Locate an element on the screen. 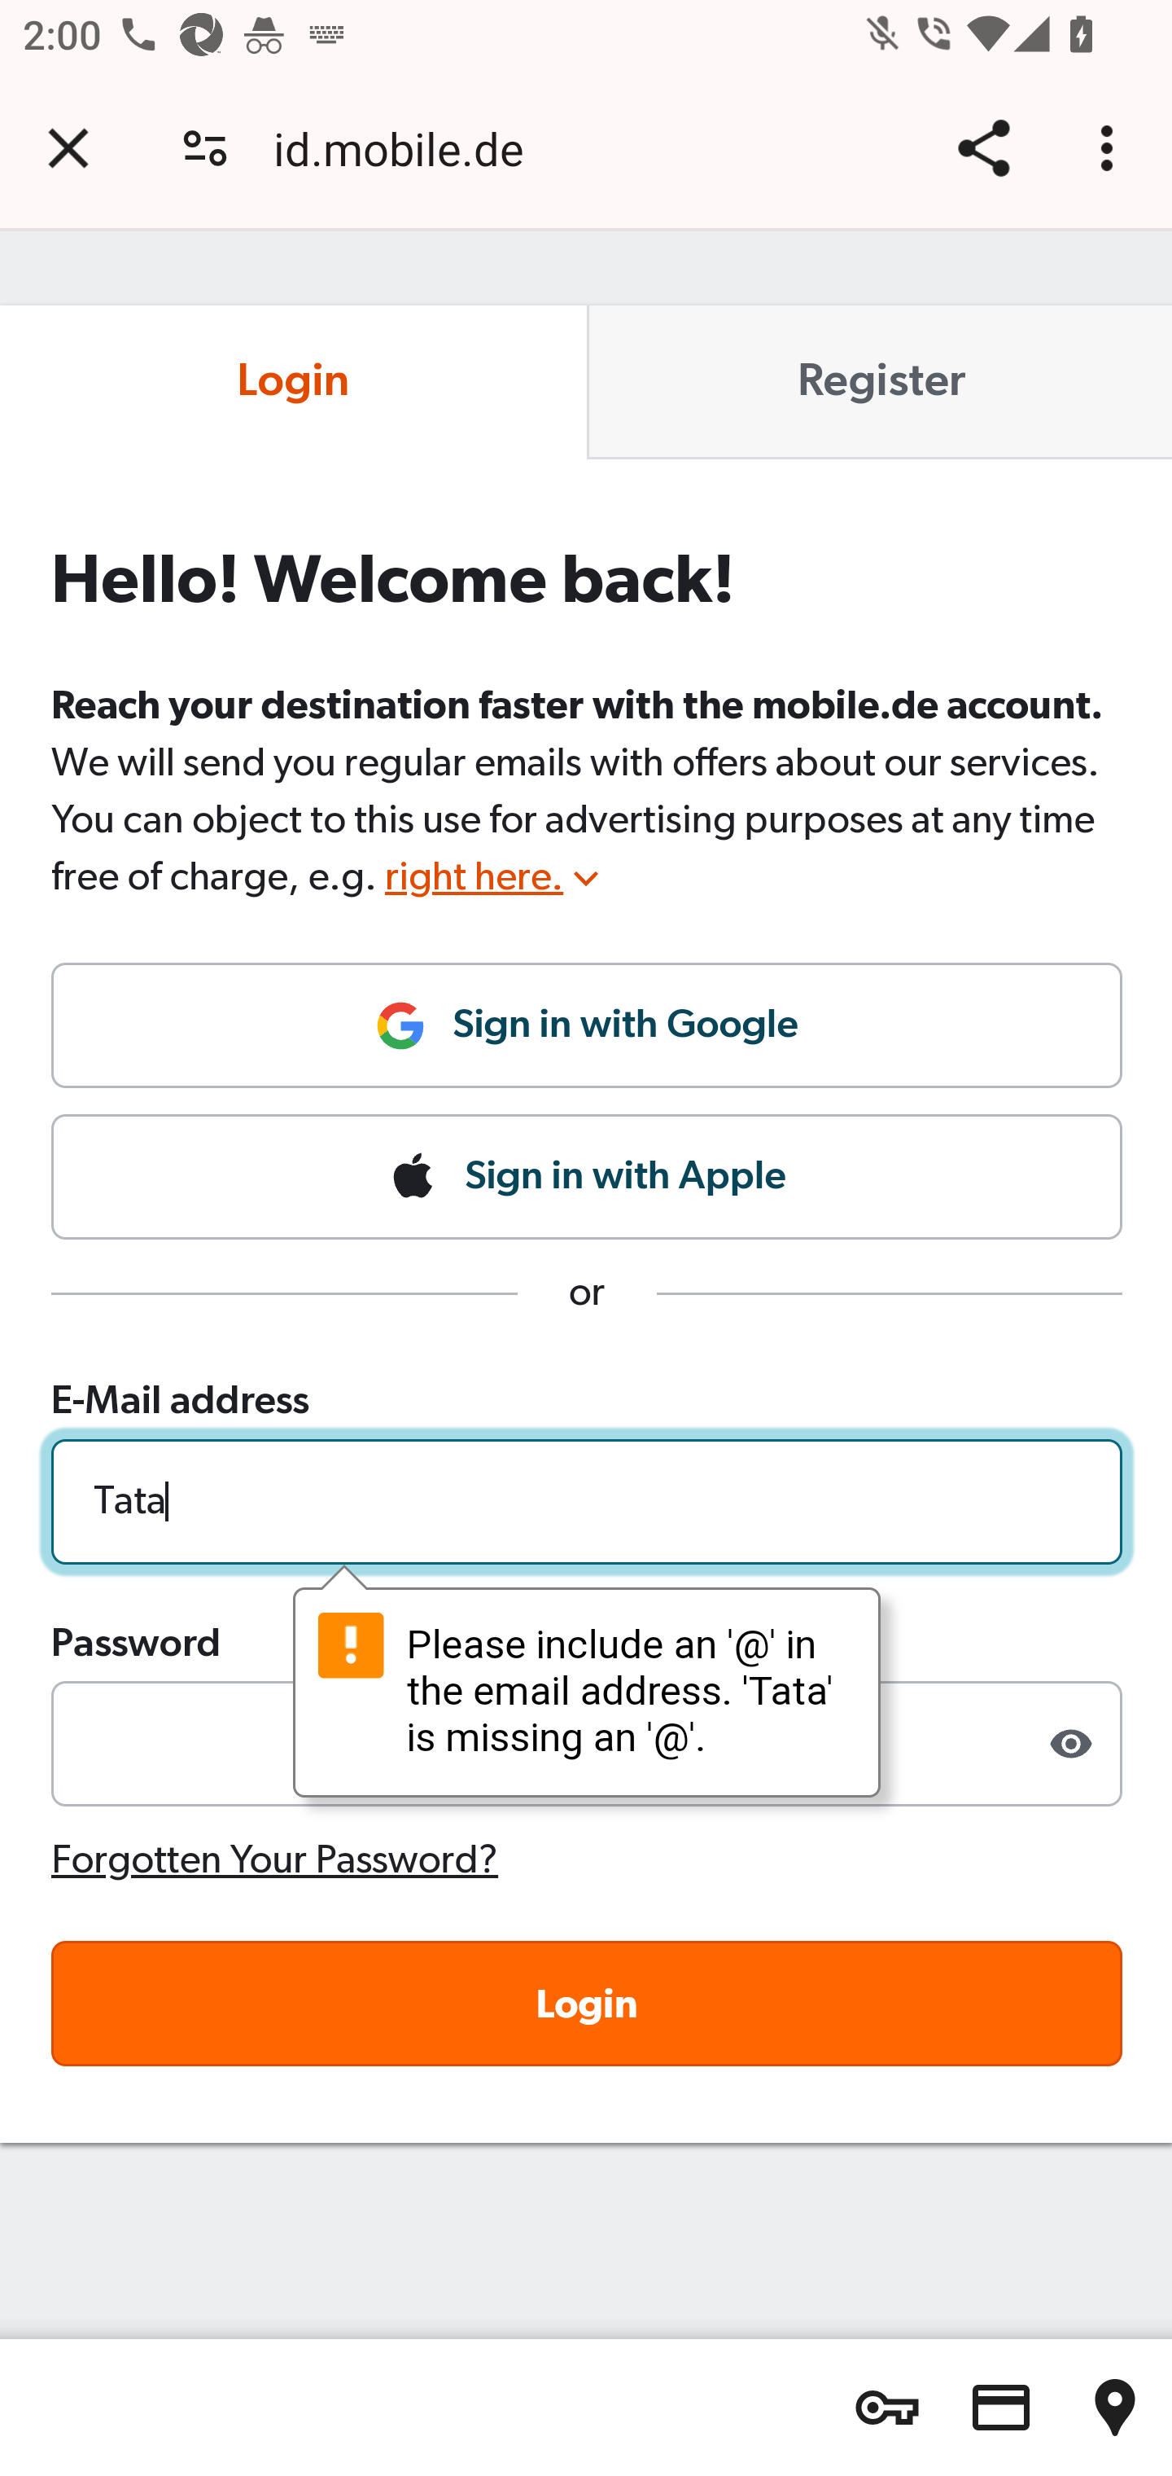  Show saved passwords and password options is located at coordinates (887, 2408).